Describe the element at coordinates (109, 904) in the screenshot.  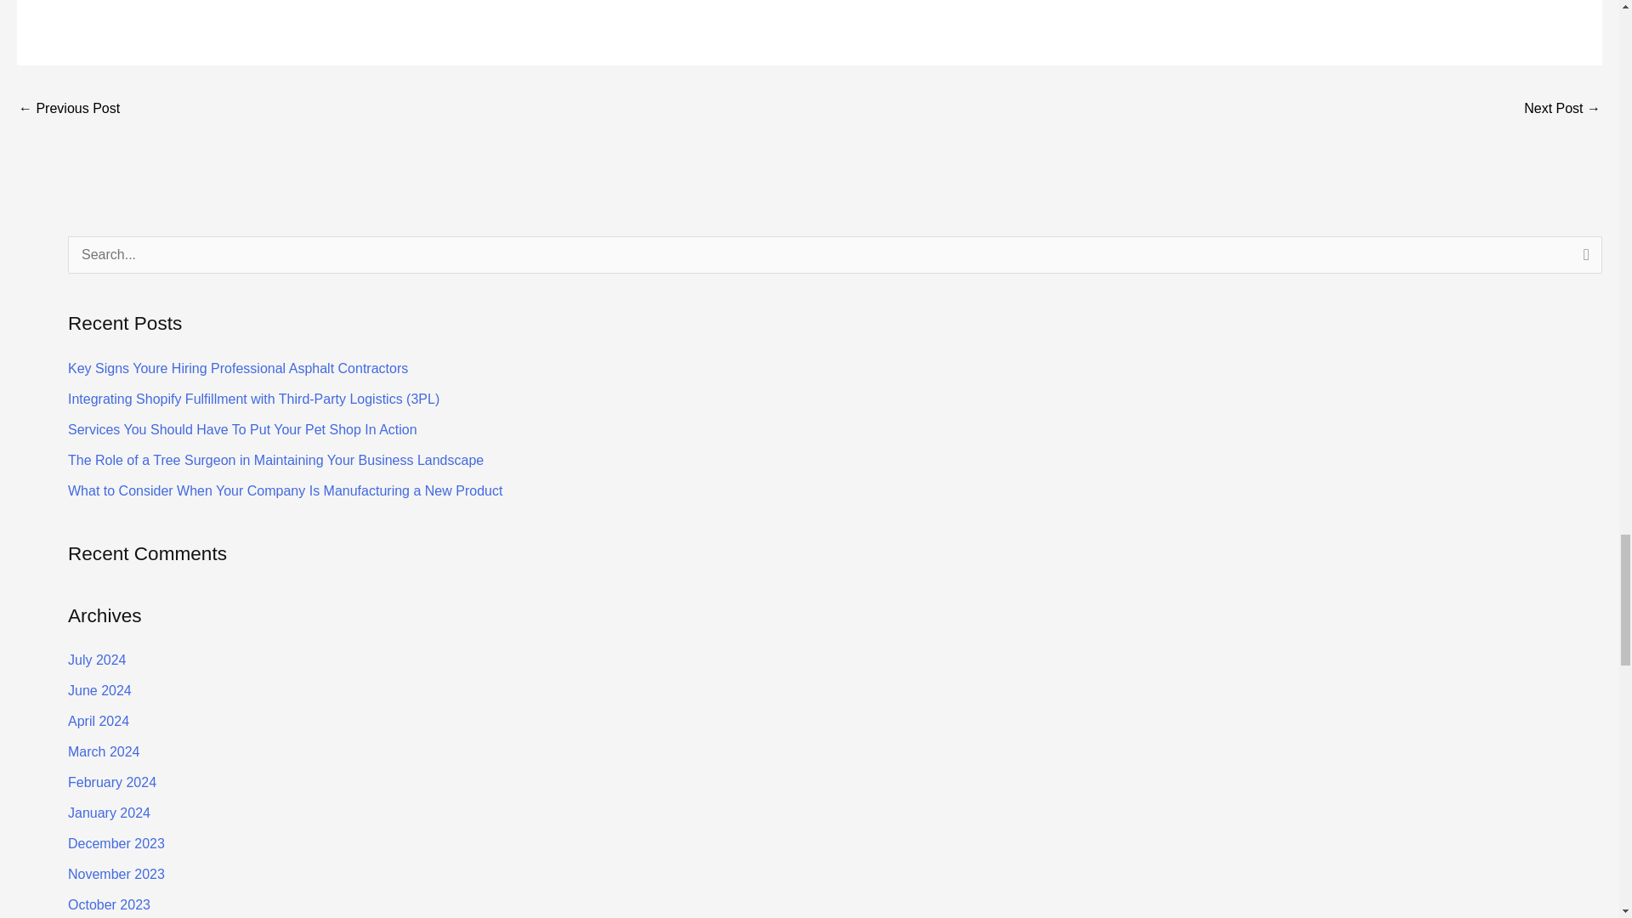
I see `October 2023` at that location.